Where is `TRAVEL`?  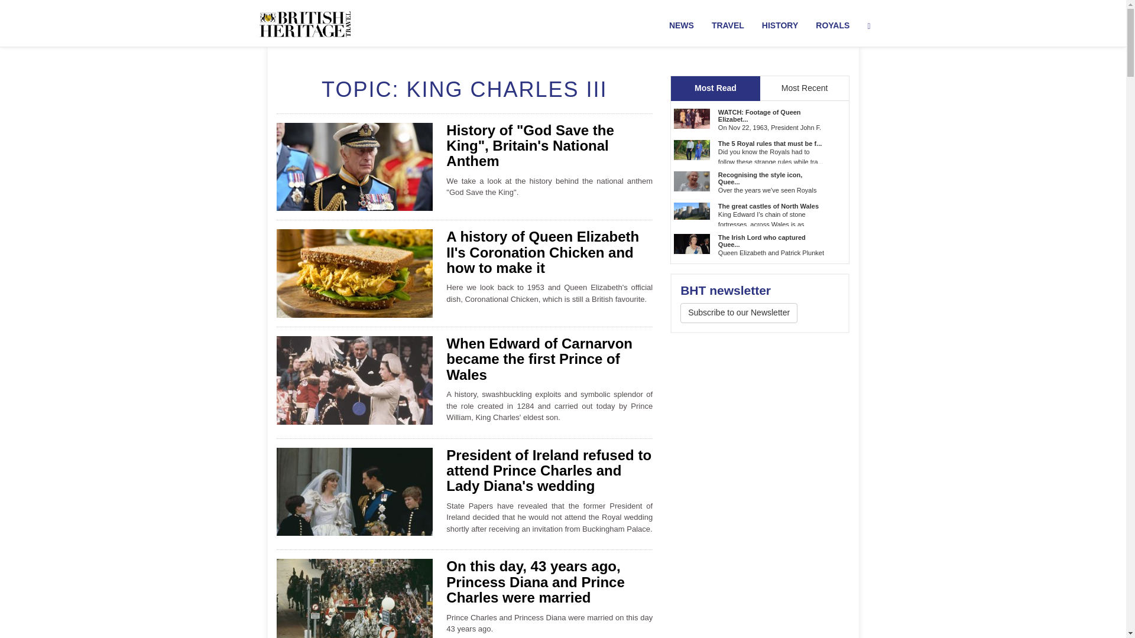 TRAVEL is located at coordinates (728, 25).